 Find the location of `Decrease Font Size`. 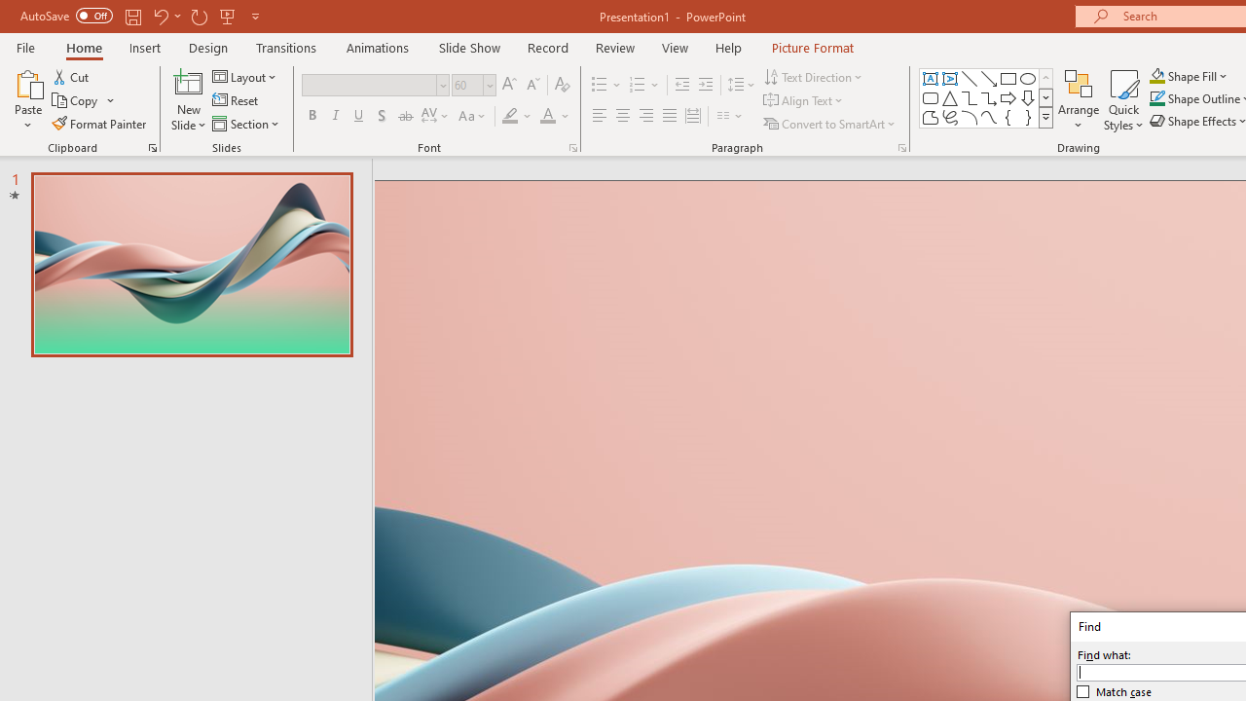

Decrease Font Size is located at coordinates (532, 86).